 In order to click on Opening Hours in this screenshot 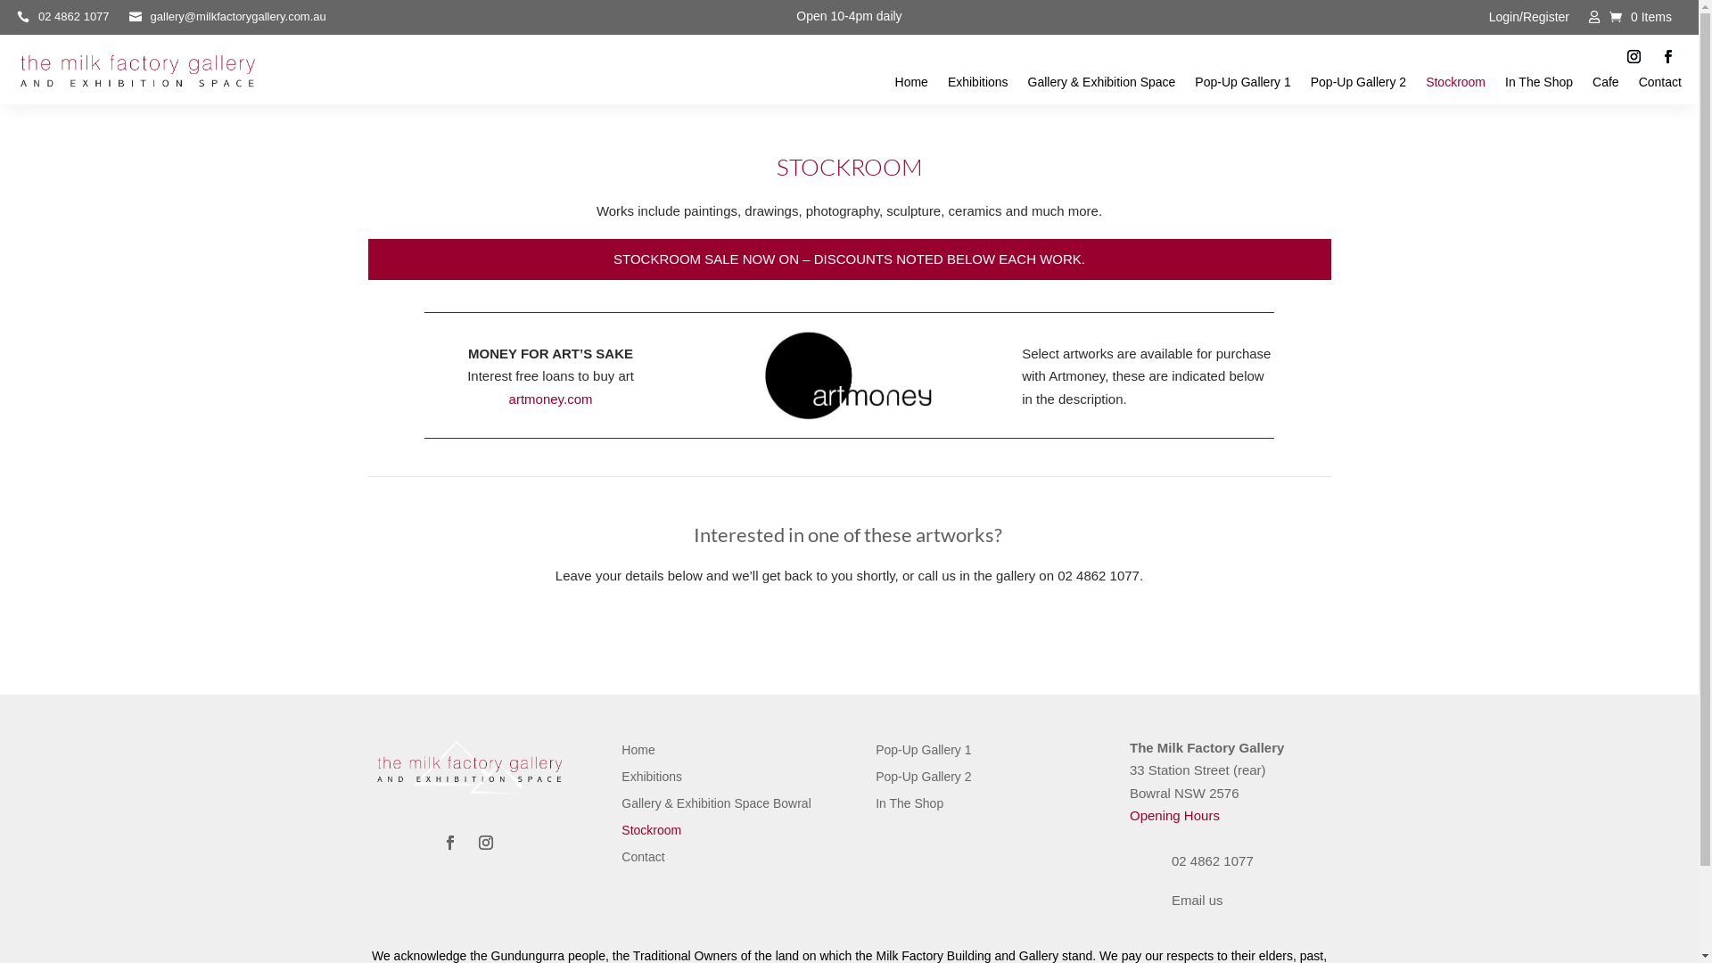, I will do `click(1175, 815)`.